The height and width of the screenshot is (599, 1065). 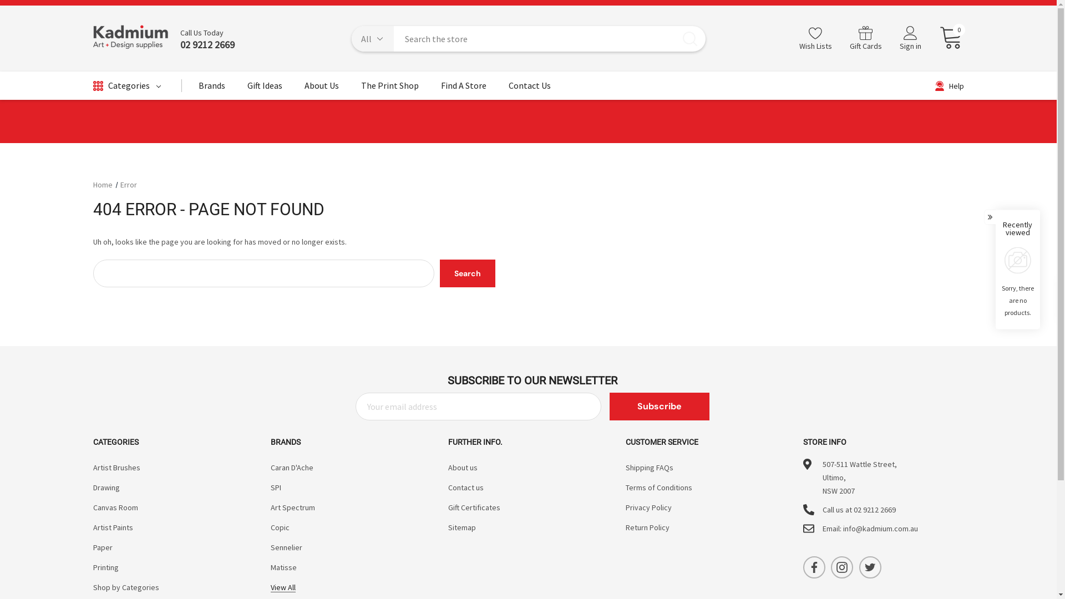 I want to click on Kadmium | Art + Design supplies, so click(x=131, y=39).